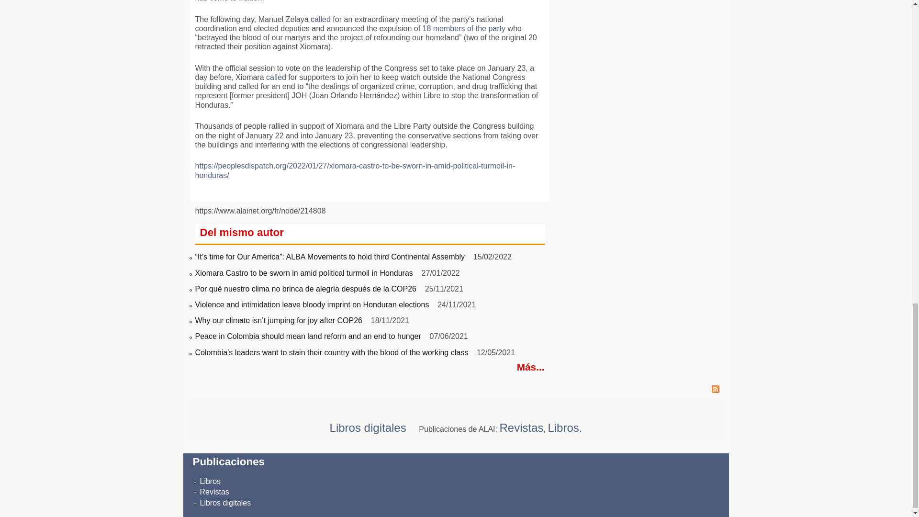  Describe the element at coordinates (464, 28) in the screenshot. I see `18 members of the party` at that location.